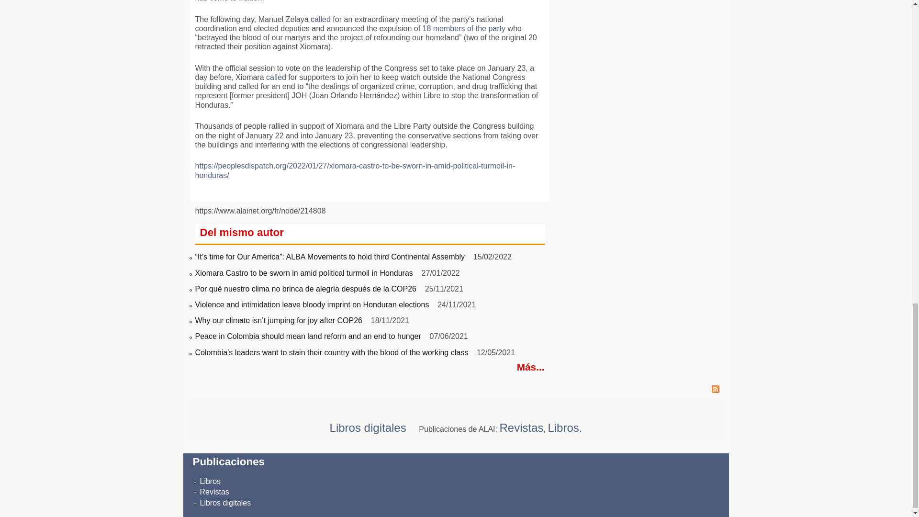  Describe the element at coordinates (464, 28) in the screenshot. I see `18 members of the party` at that location.